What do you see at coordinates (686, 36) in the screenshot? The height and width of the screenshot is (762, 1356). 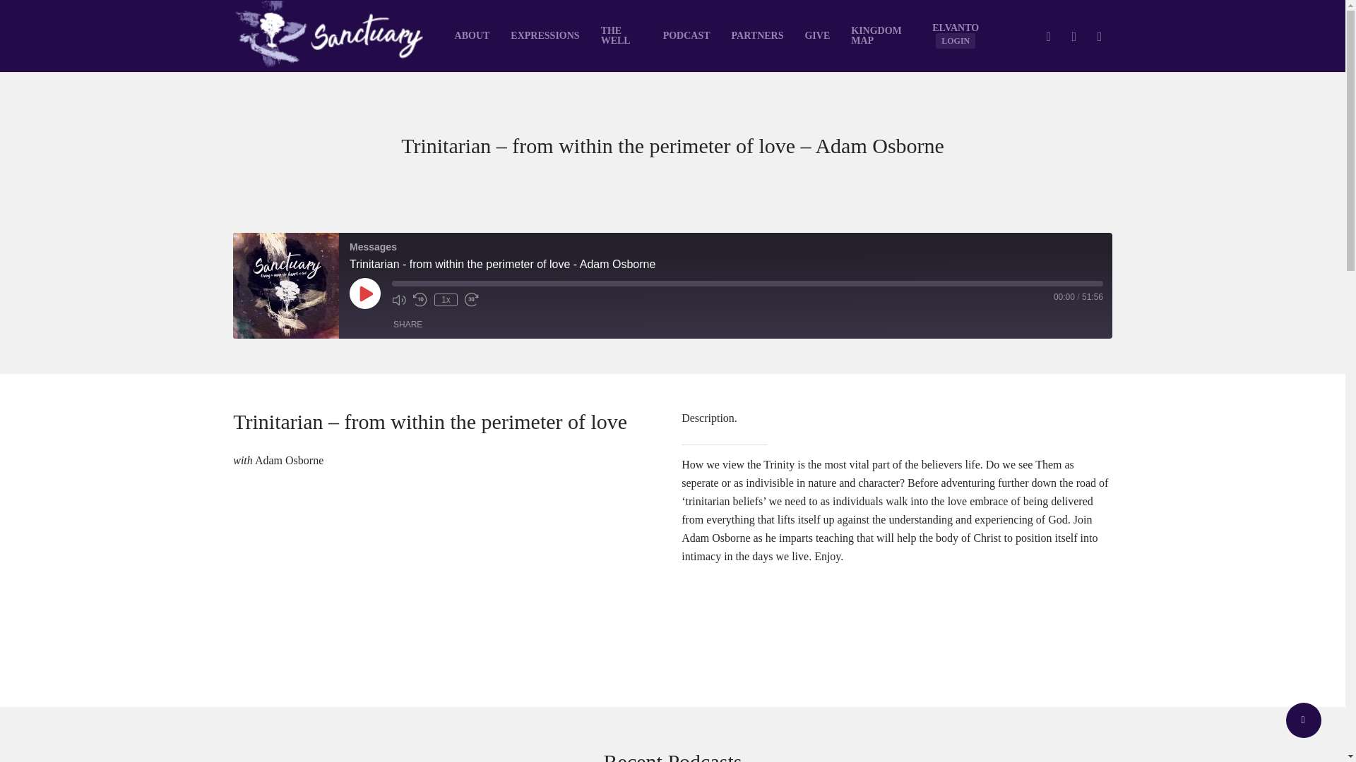 I see `PODCAST` at bounding box center [686, 36].